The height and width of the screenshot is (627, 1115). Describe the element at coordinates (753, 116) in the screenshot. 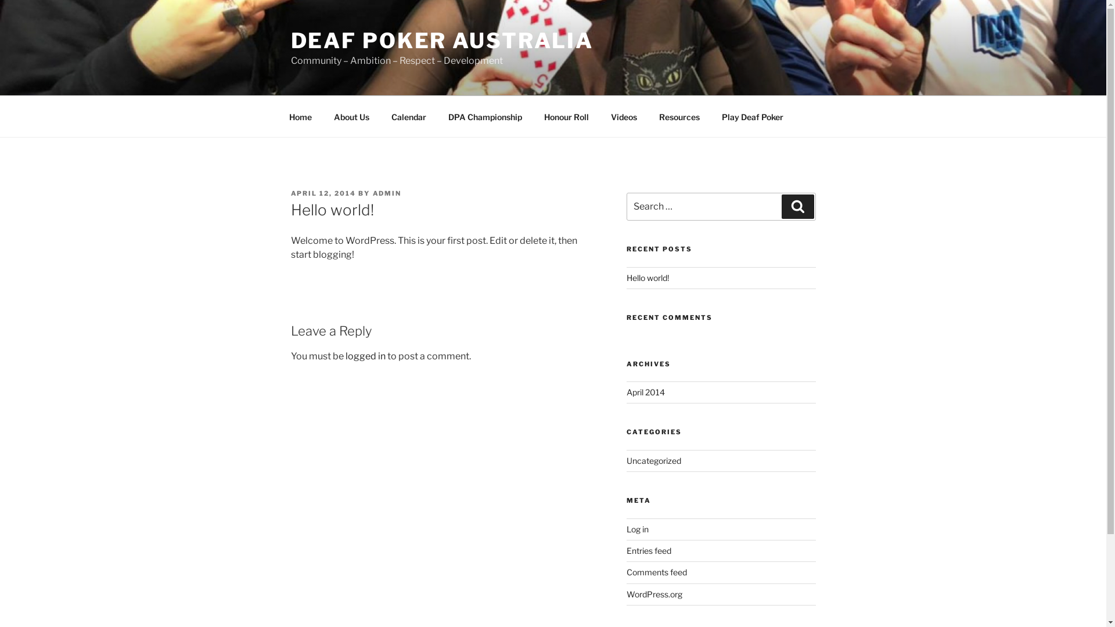

I see `Play Deaf Poker` at that location.